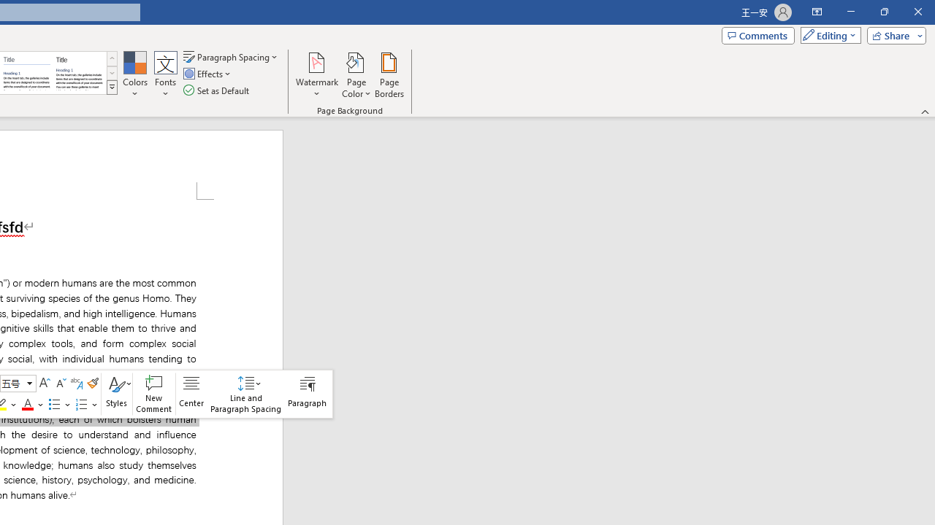 The width and height of the screenshot is (935, 525). Describe the element at coordinates (76, 384) in the screenshot. I see `Phonetic Guide...` at that location.